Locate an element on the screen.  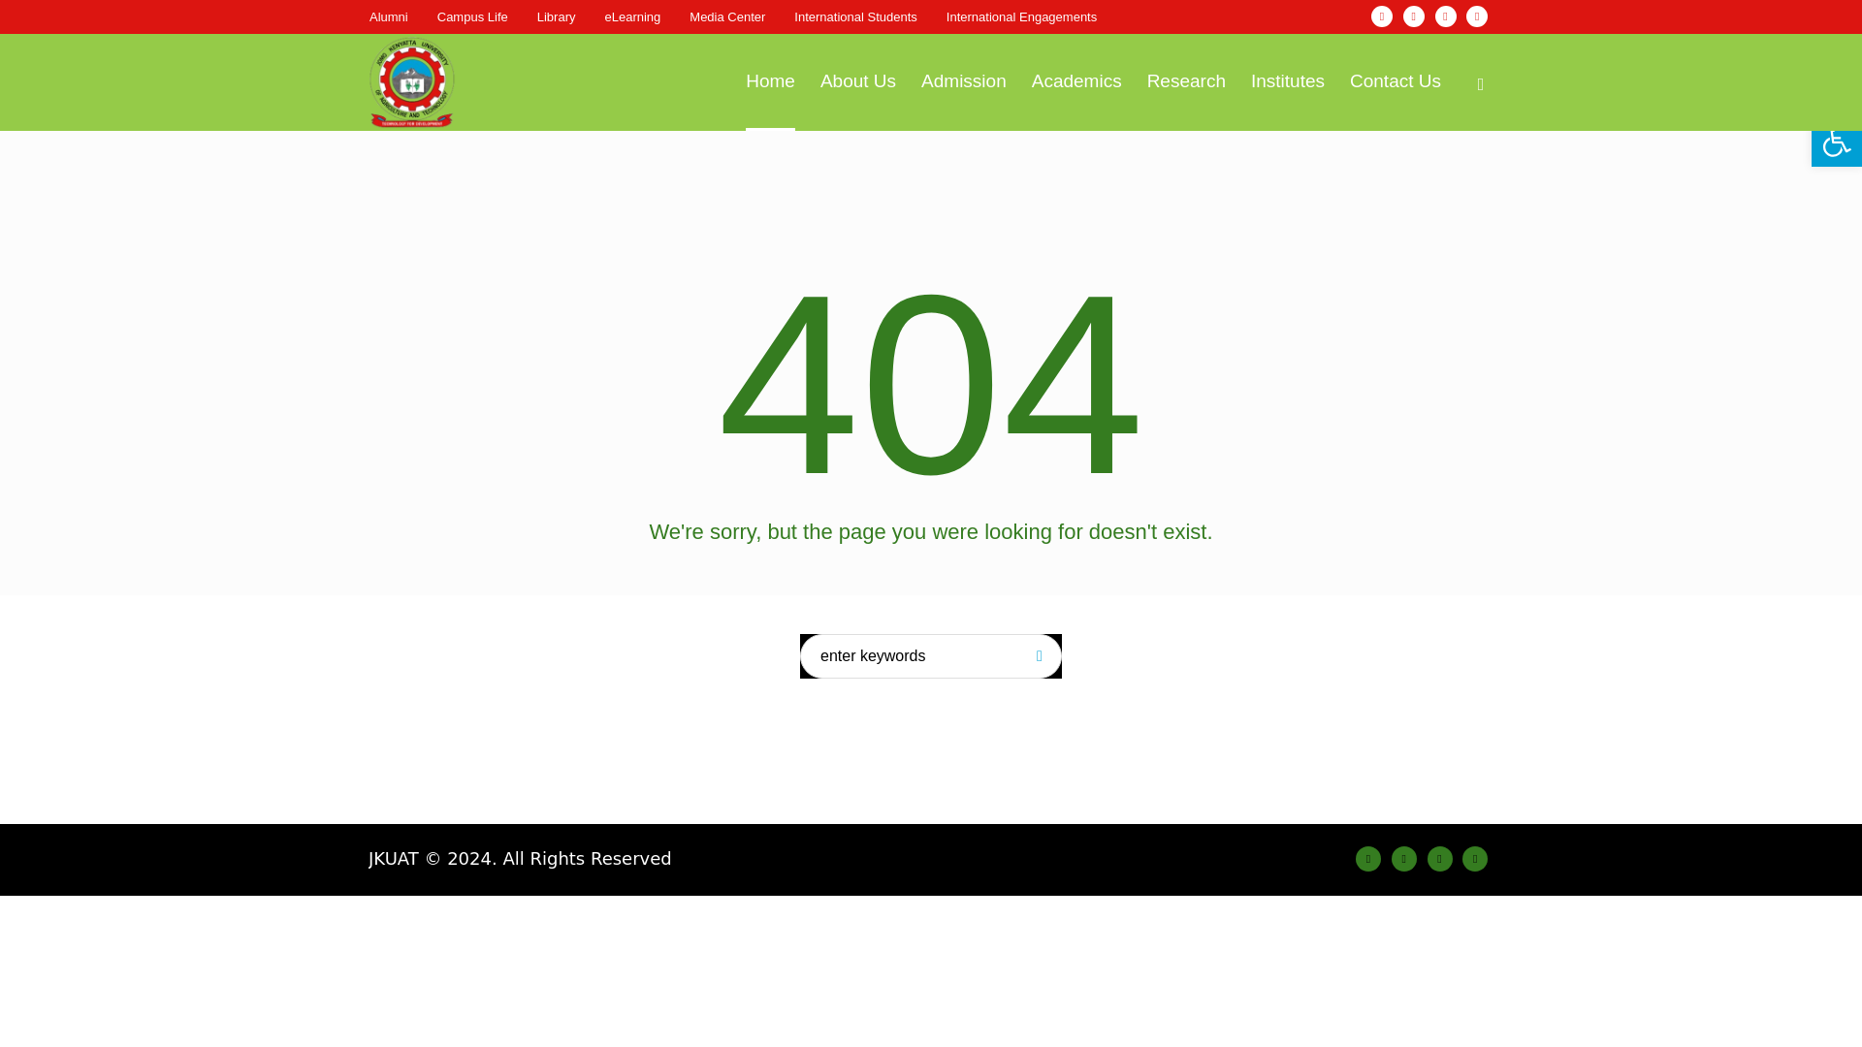
Alumni is located at coordinates (388, 16).